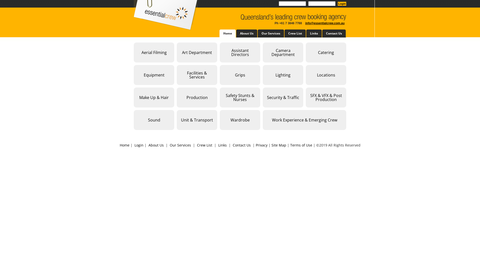 The height and width of the screenshot is (270, 480). I want to click on About Us, so click(156, 145).